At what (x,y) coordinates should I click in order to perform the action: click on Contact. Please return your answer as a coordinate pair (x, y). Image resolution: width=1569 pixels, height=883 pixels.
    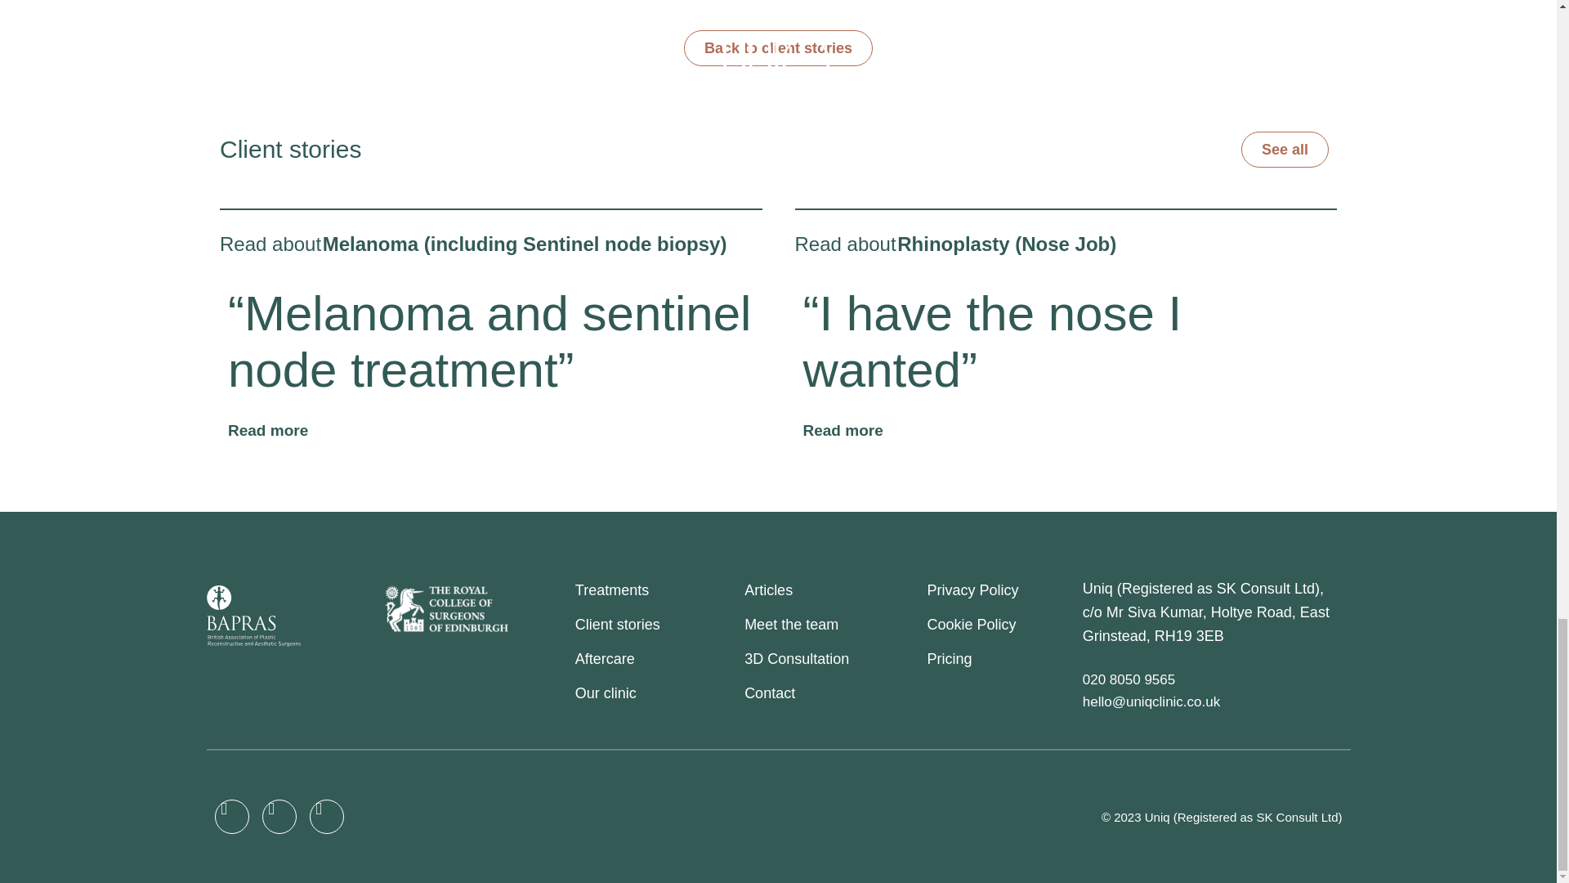
    Looking at the image, I should click on (831, 693).